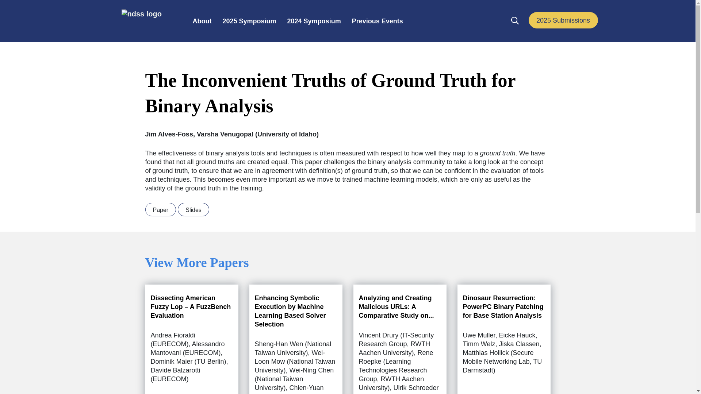 The image size is (701, 394). What do you see at coordinates (202, 22) in the screenshot?
I see `About` at bounding box center [202, 22].